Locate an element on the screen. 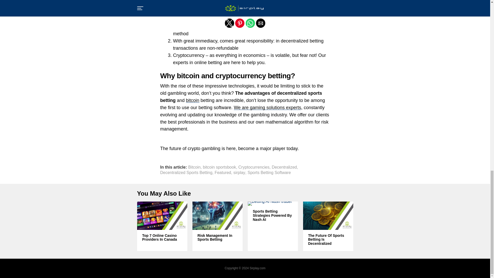 The height and width of the screenshot is (278, 494). bitcoin sportsbook is located at coordinates (219, 167).